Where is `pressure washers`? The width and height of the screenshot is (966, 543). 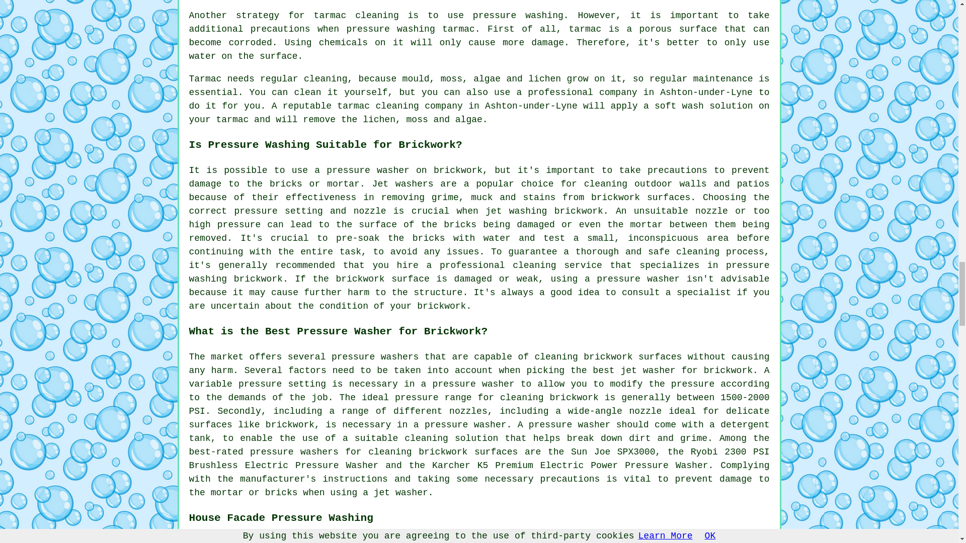 pressure washers is located at coordinates (294, 451).